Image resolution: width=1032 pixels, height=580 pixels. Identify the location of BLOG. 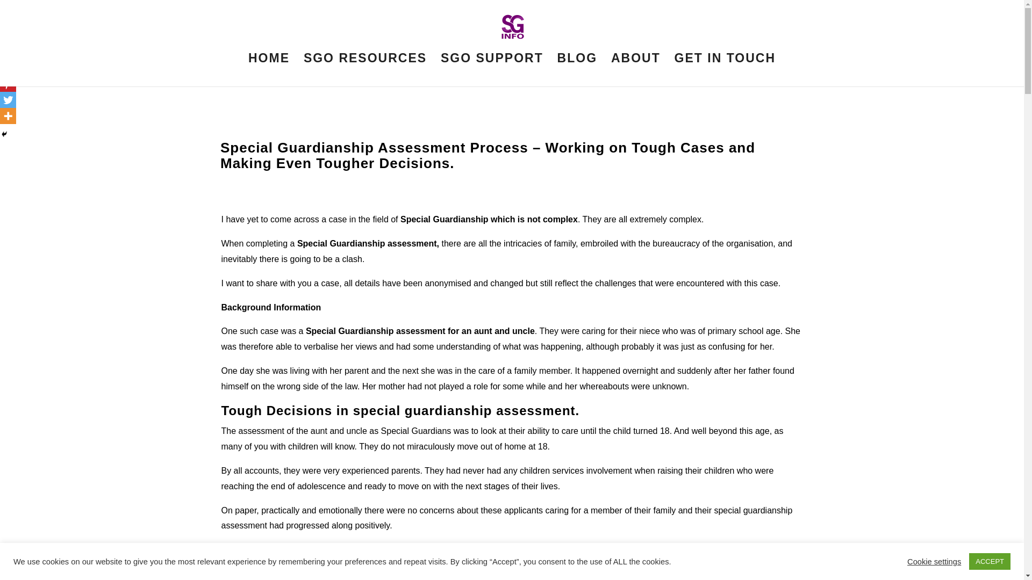
(577, 70).